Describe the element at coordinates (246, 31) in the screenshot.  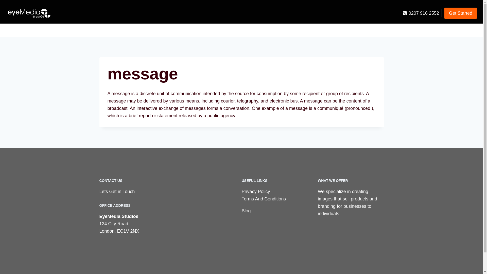
I see `Galleries` at that location.